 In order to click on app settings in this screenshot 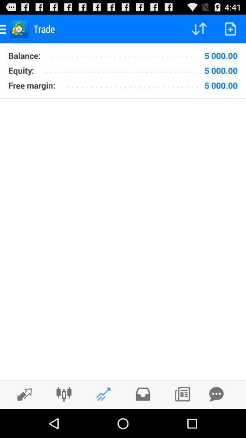, I will do `click(64, 394)`.